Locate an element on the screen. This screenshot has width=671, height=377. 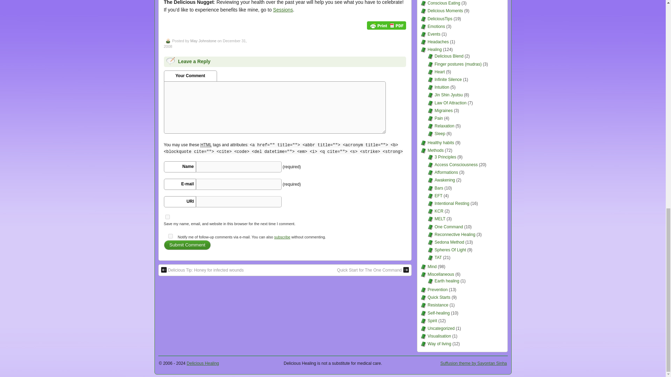
yes is located at coordinates (170, 236).